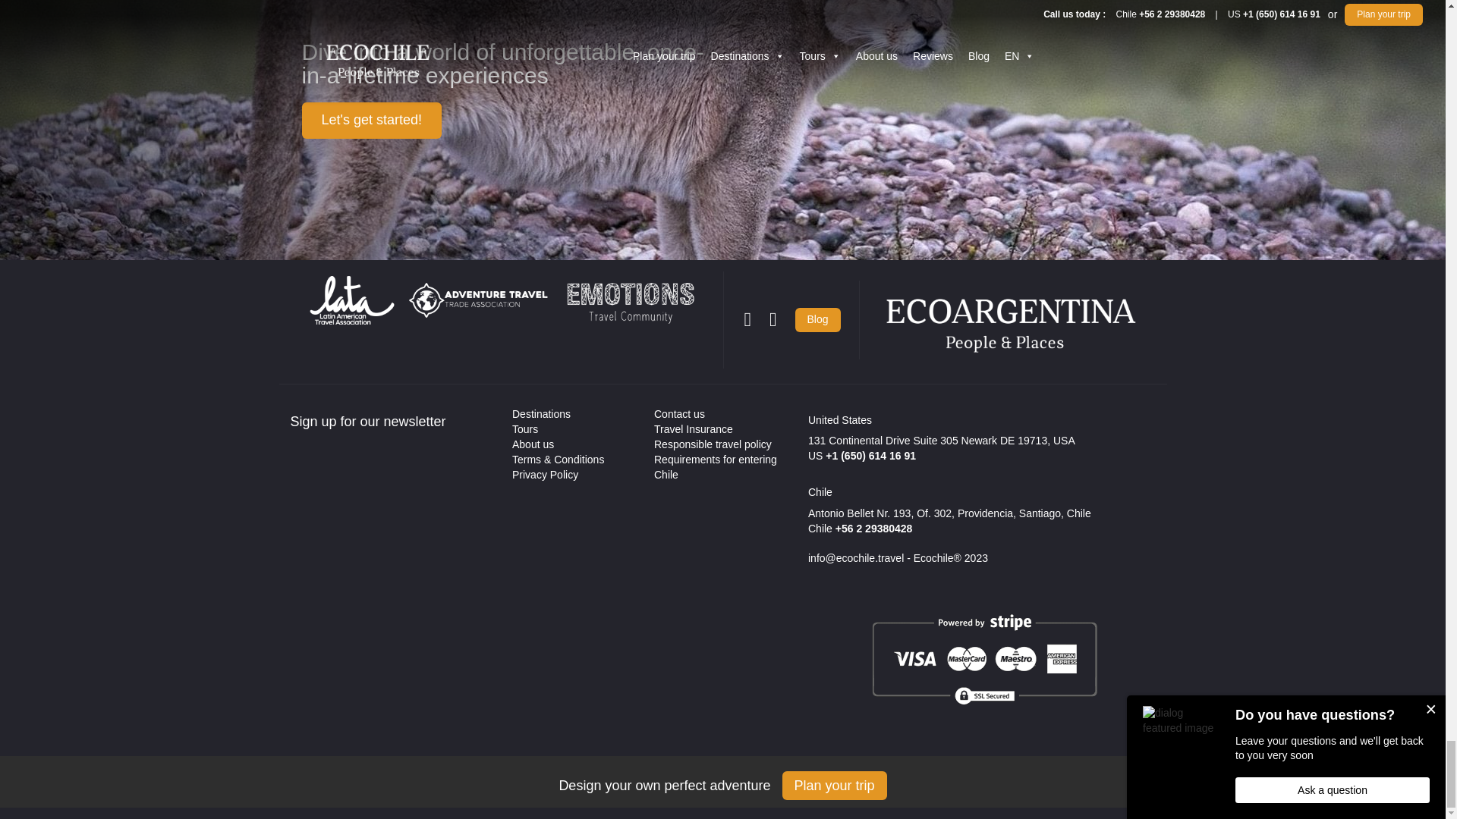 The width and height of the screenshot is (1457, 819). I want to click on Form 0, so click(390, 558).